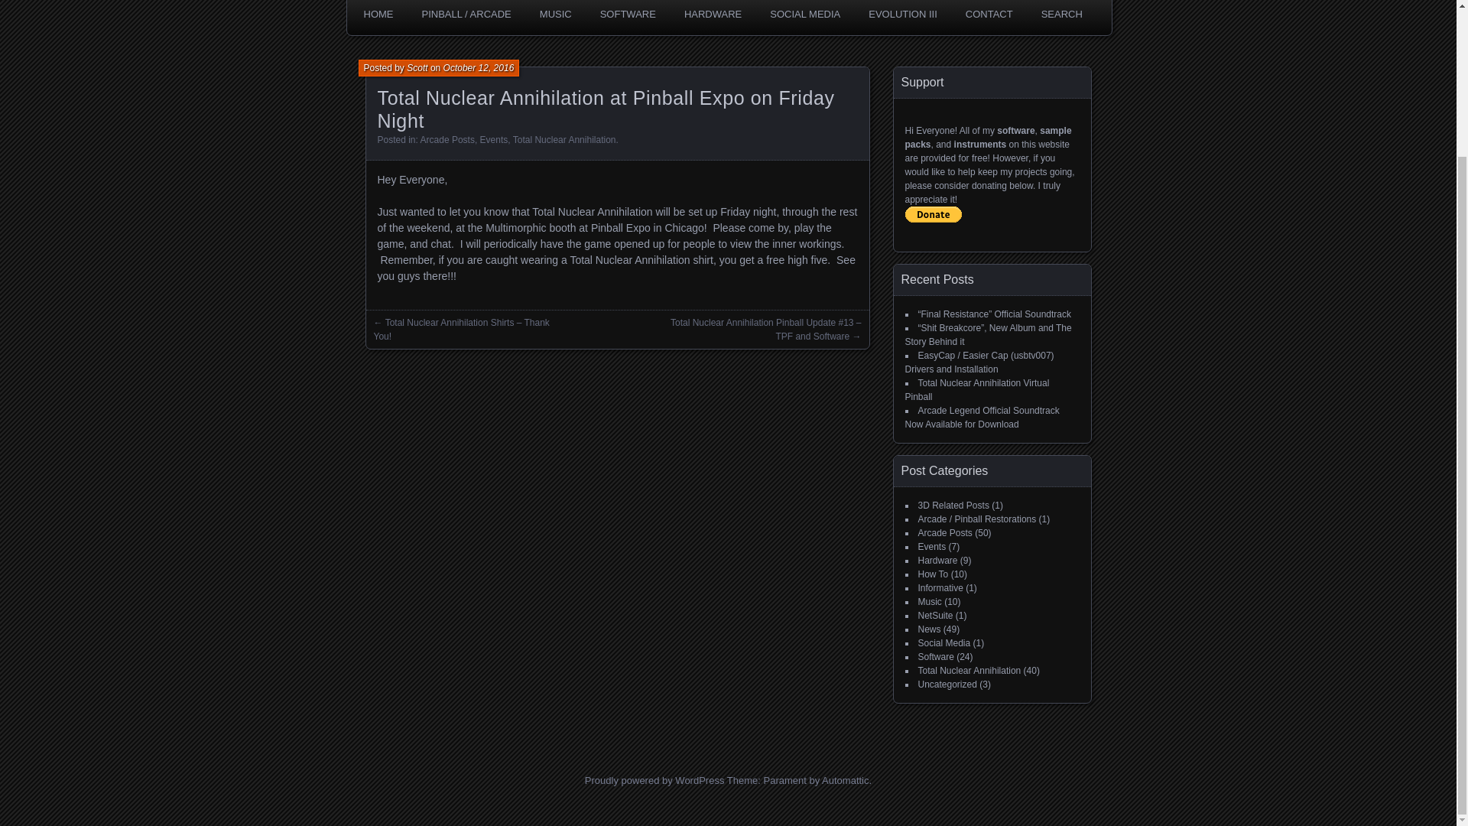 The width and height of the screenshot is (1468, 826). Describe the element at coordinates (494, 140) in the screenshot. I see `Events` at that location.